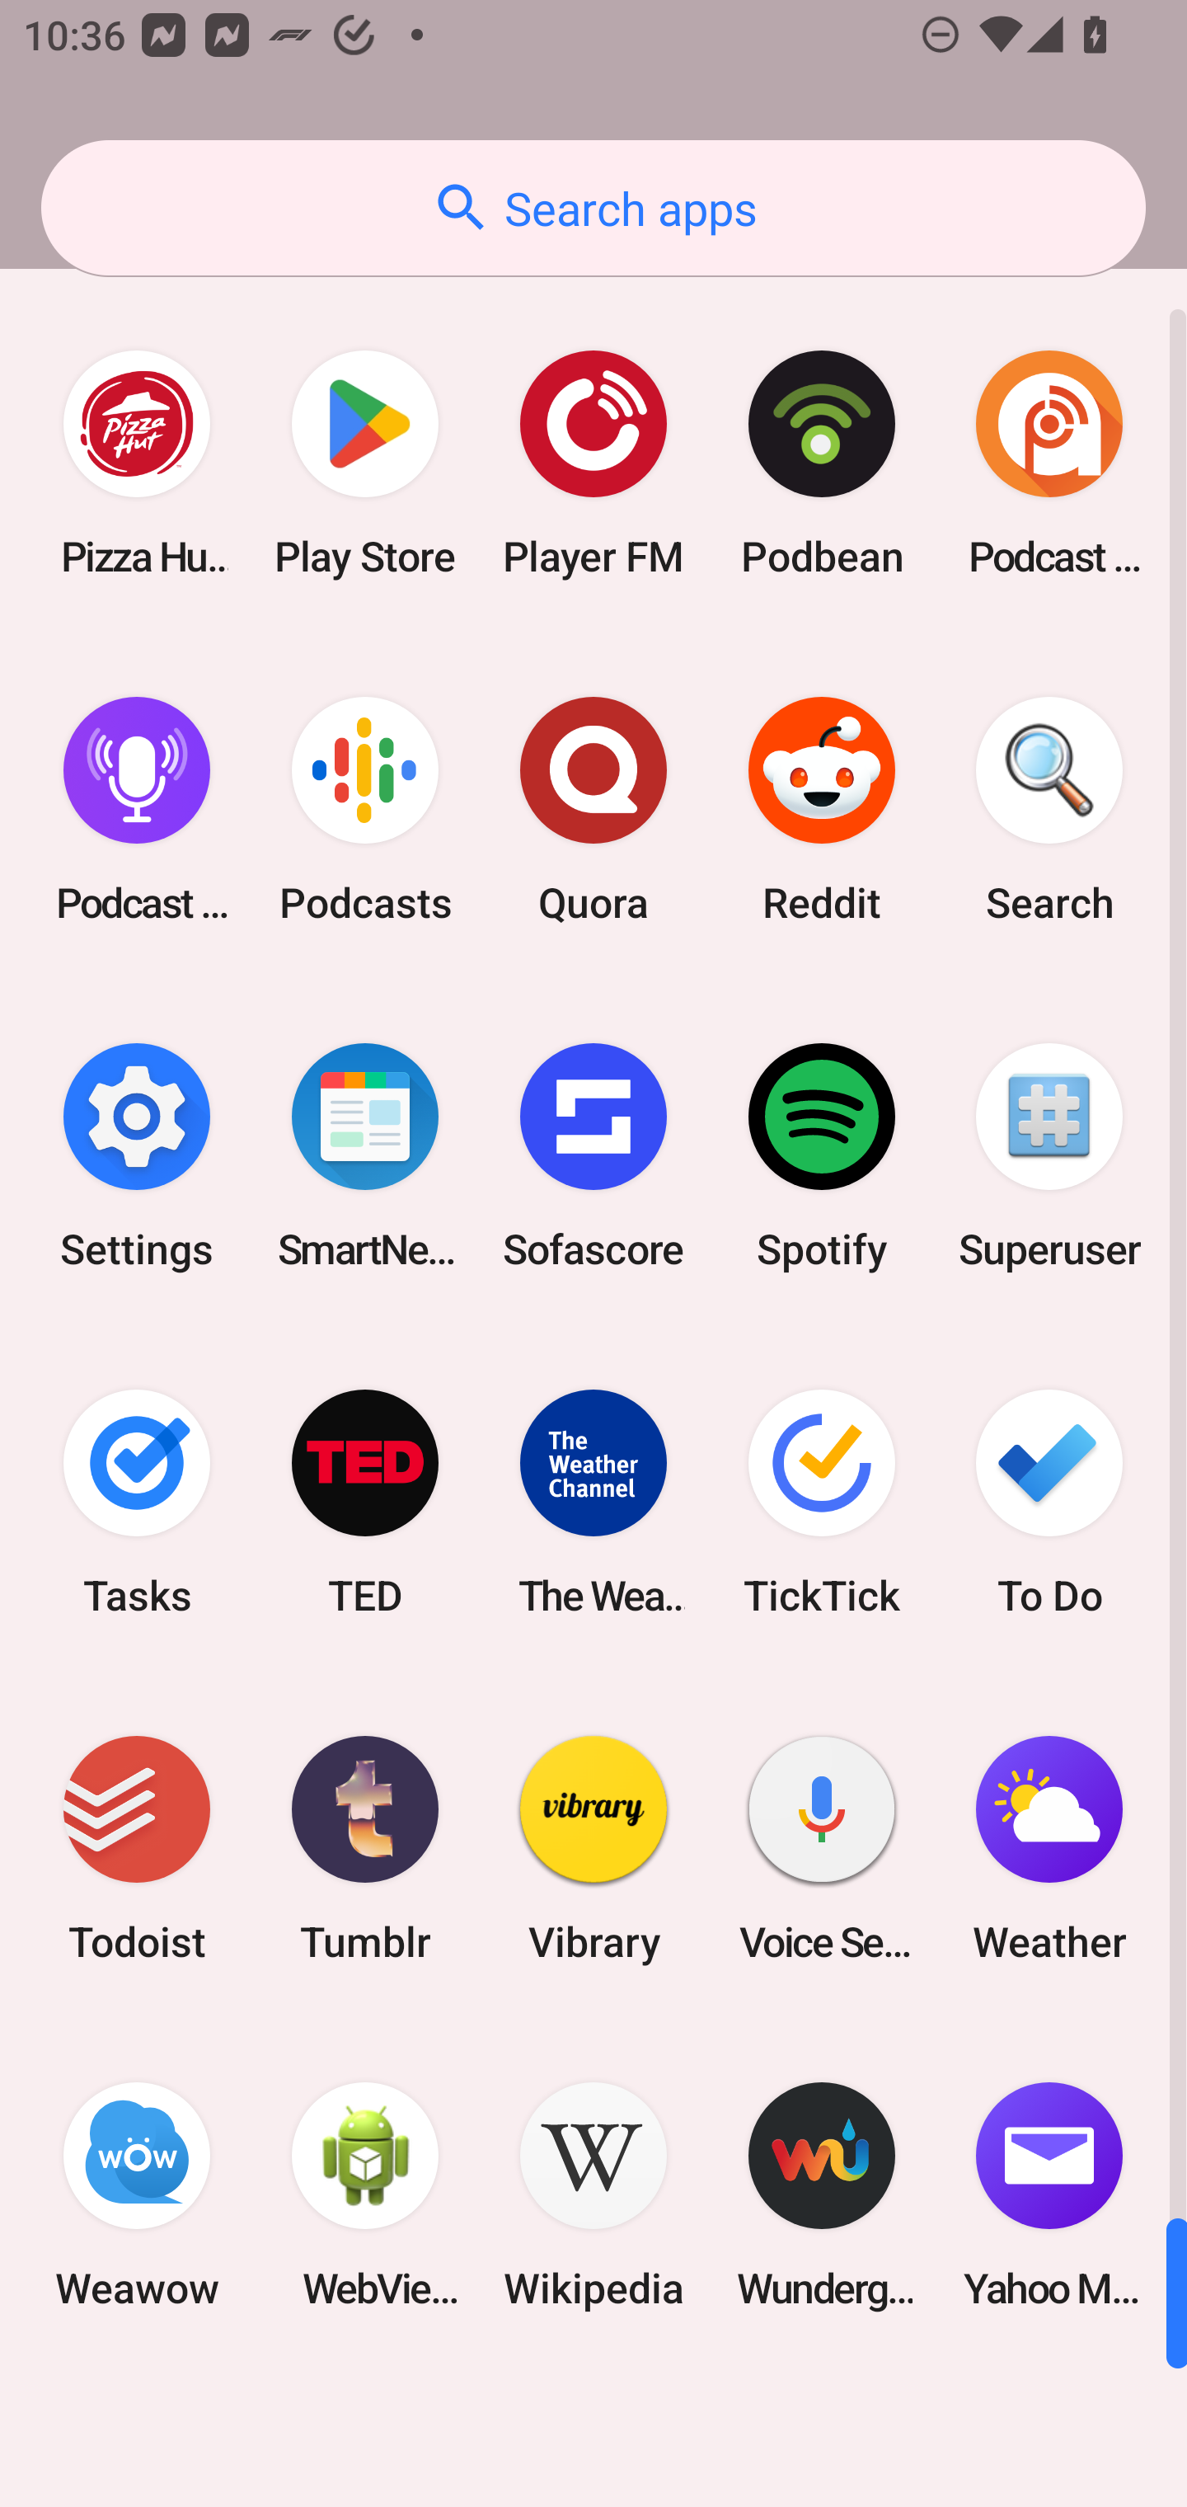 The height and width of the screenshot is (2507, 1187). I want to click on Podcast Addict, so click(1049, 463).